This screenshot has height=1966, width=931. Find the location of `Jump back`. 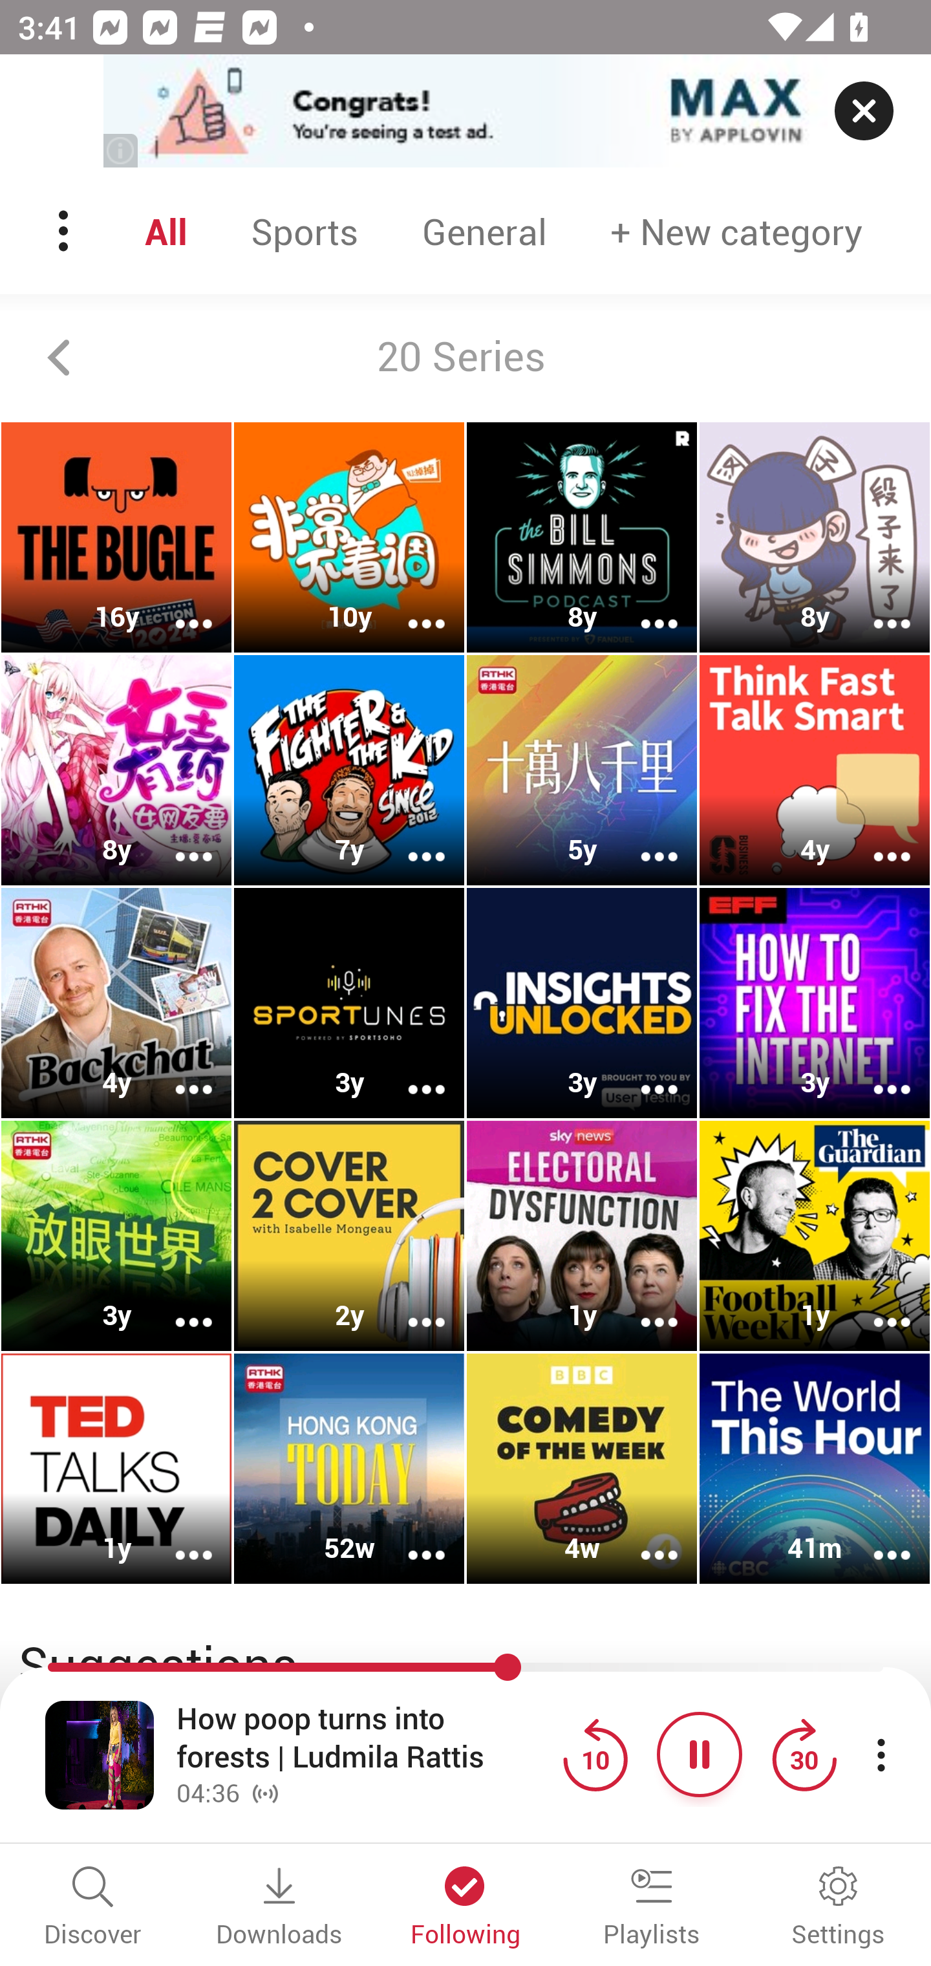

Jump back is located at coordinates (595, 1754).